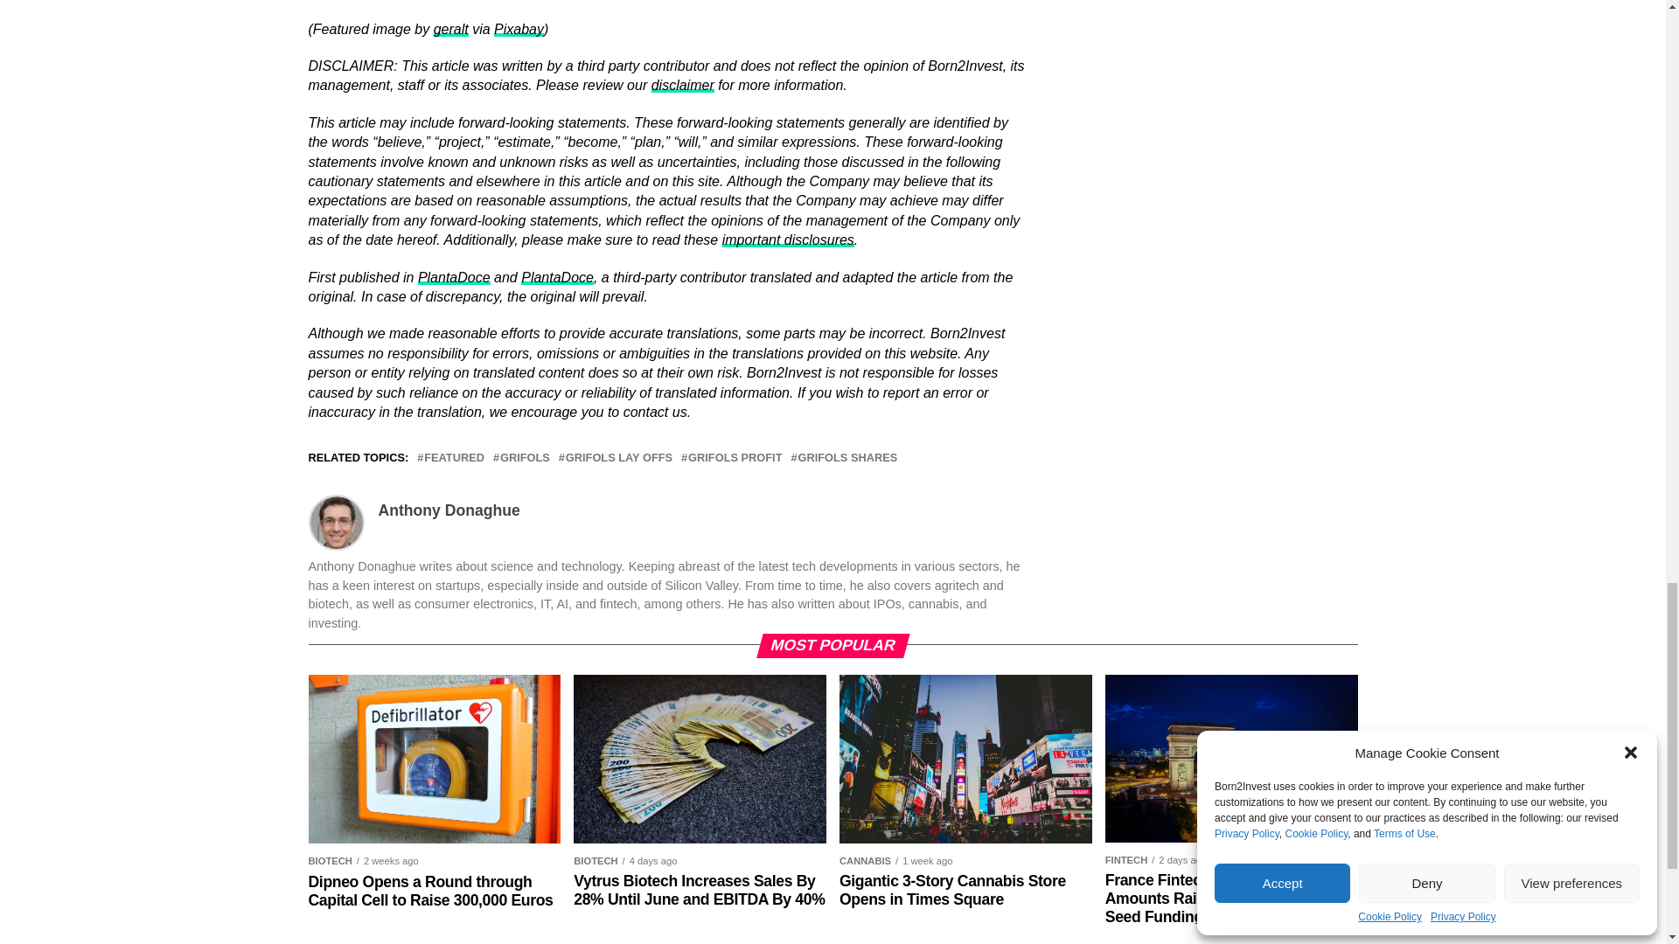 This screenshot has height=944, width=1679. I want to click on Posts by Anthony Donaghue, so click(448, 510).